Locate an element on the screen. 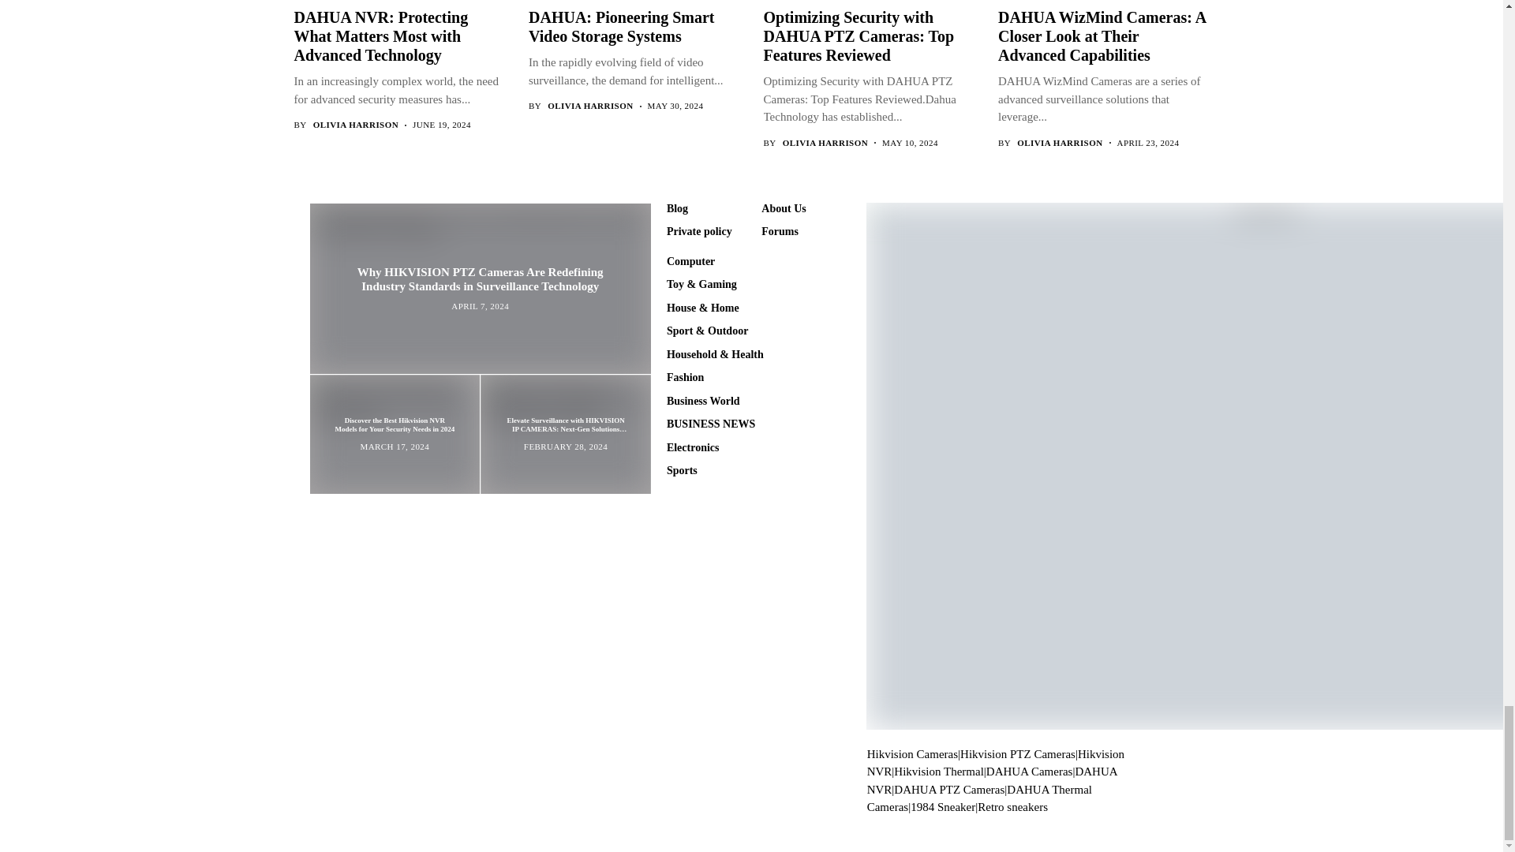  Posts by Olivia Harrison is located at coordinates (825, 142).